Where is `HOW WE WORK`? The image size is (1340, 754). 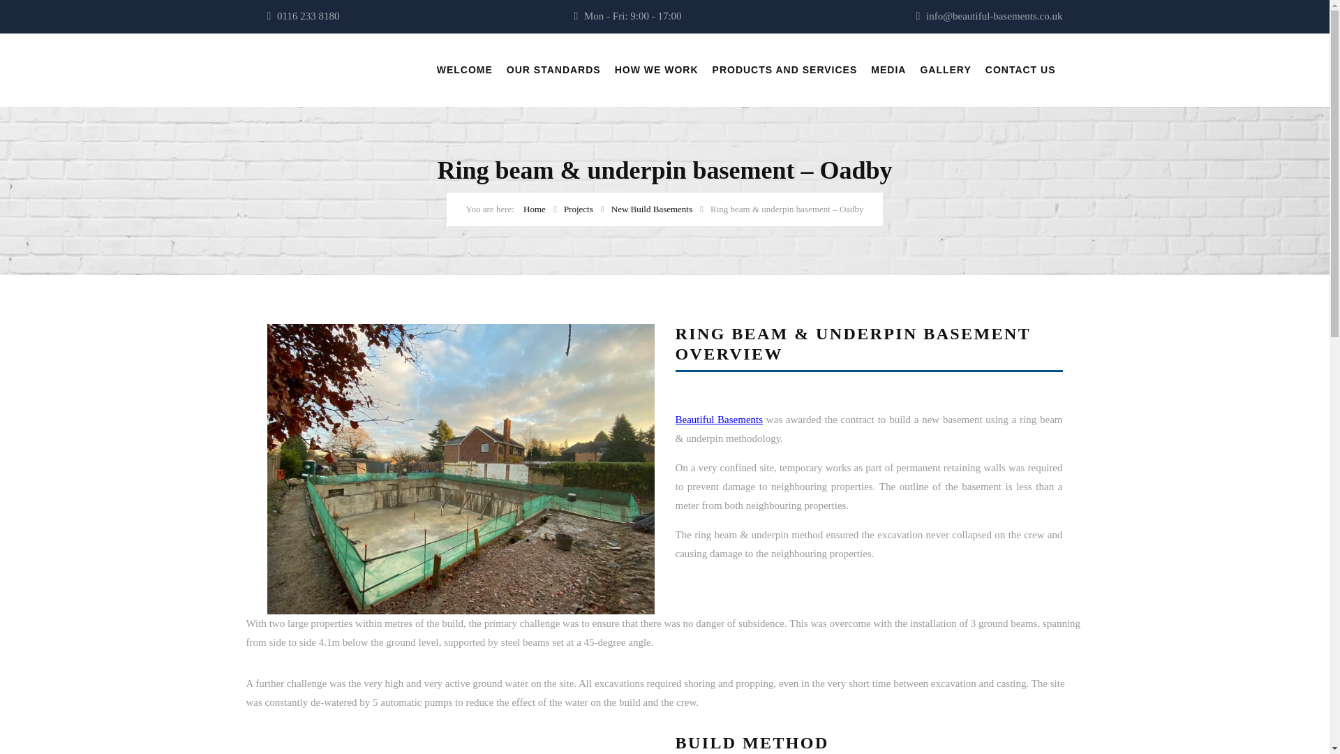
HOW WE WORK is located at coordinates (656, 70).